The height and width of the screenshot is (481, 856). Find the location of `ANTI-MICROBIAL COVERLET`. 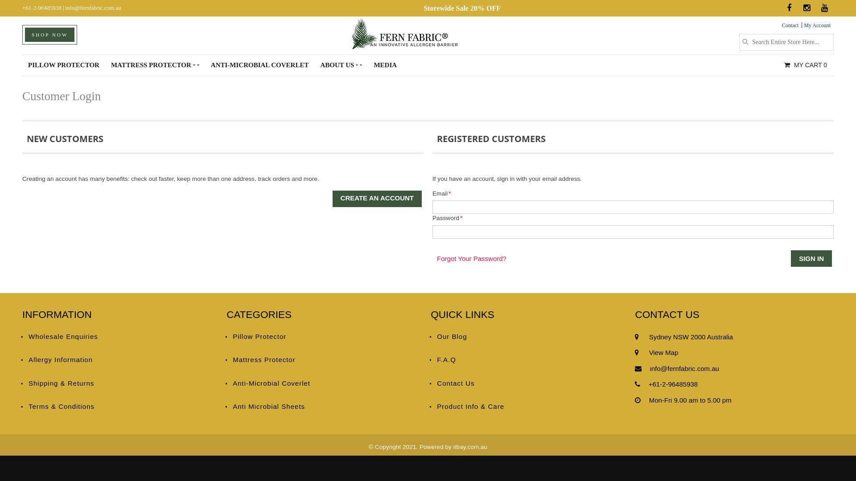

ANTI-MICROBIAL COVERLET is located at coordinates (260, 65).